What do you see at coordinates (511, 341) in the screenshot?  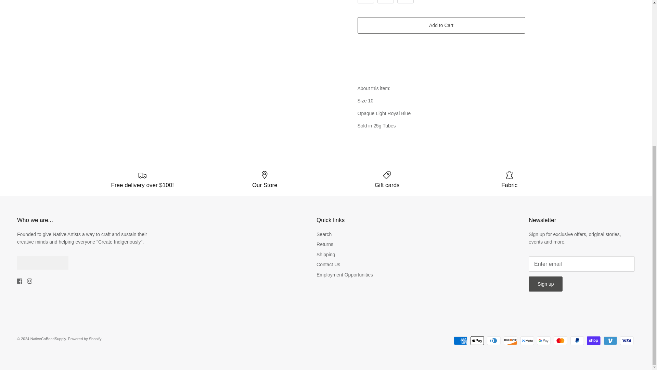 I see `Discover` at bounding box center [511, 341].